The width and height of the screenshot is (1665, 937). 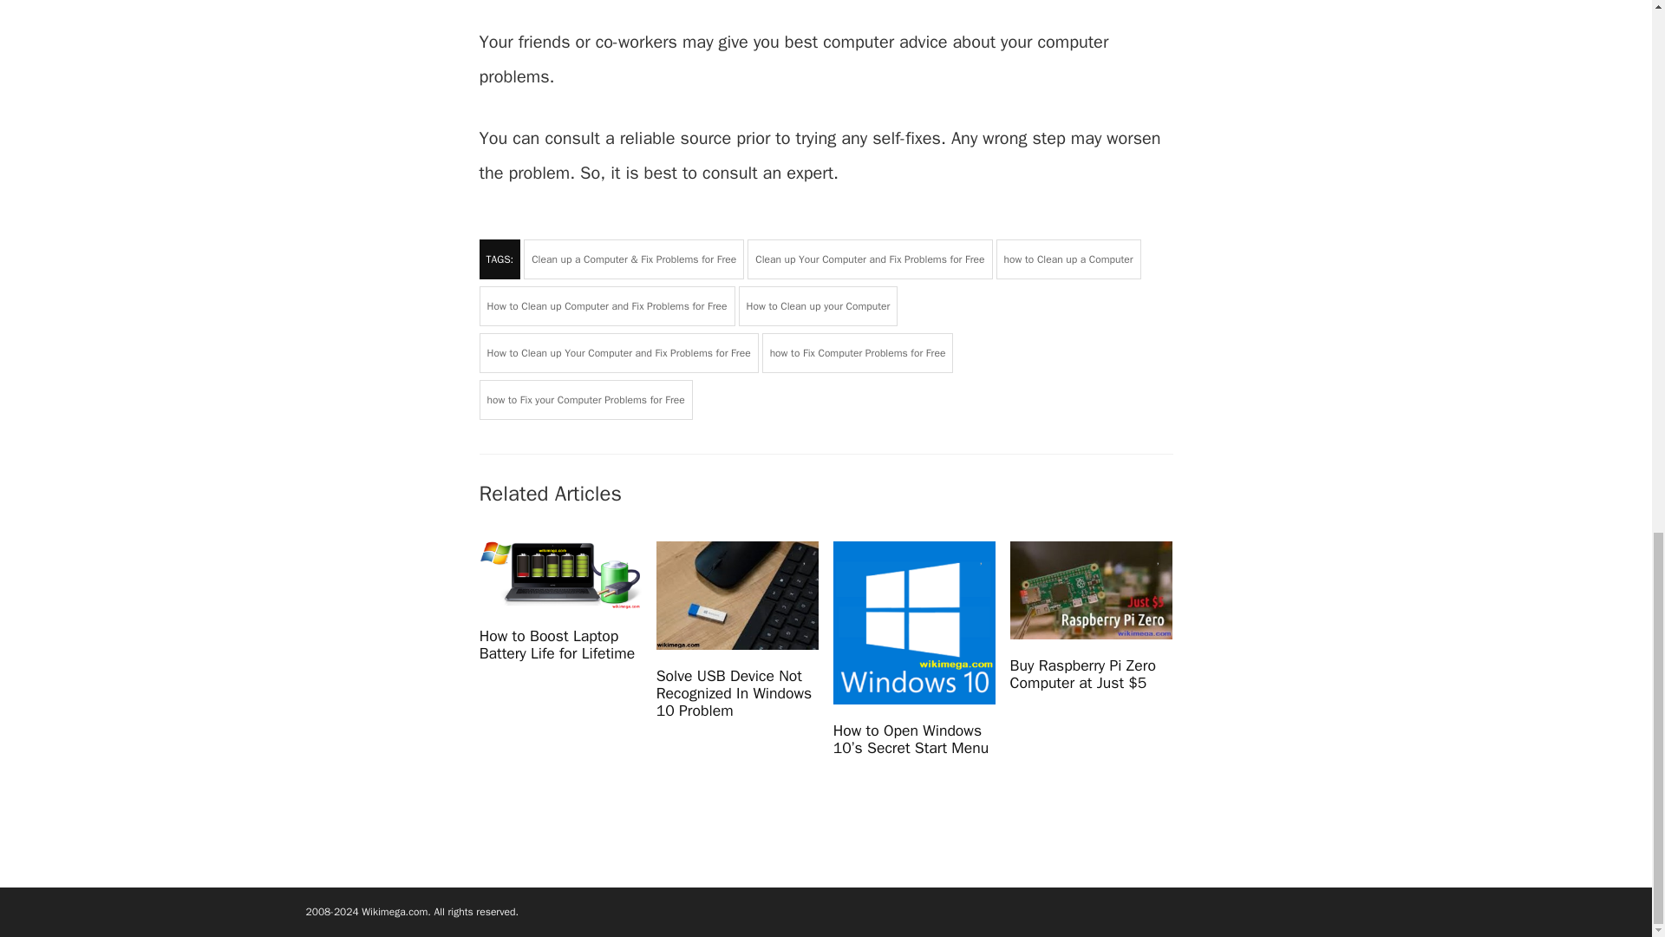 What do you see at coordinates (1068, 259) in the screenshot?
I see `how to Clean up a Computer` at bounding box center [1068, 259].